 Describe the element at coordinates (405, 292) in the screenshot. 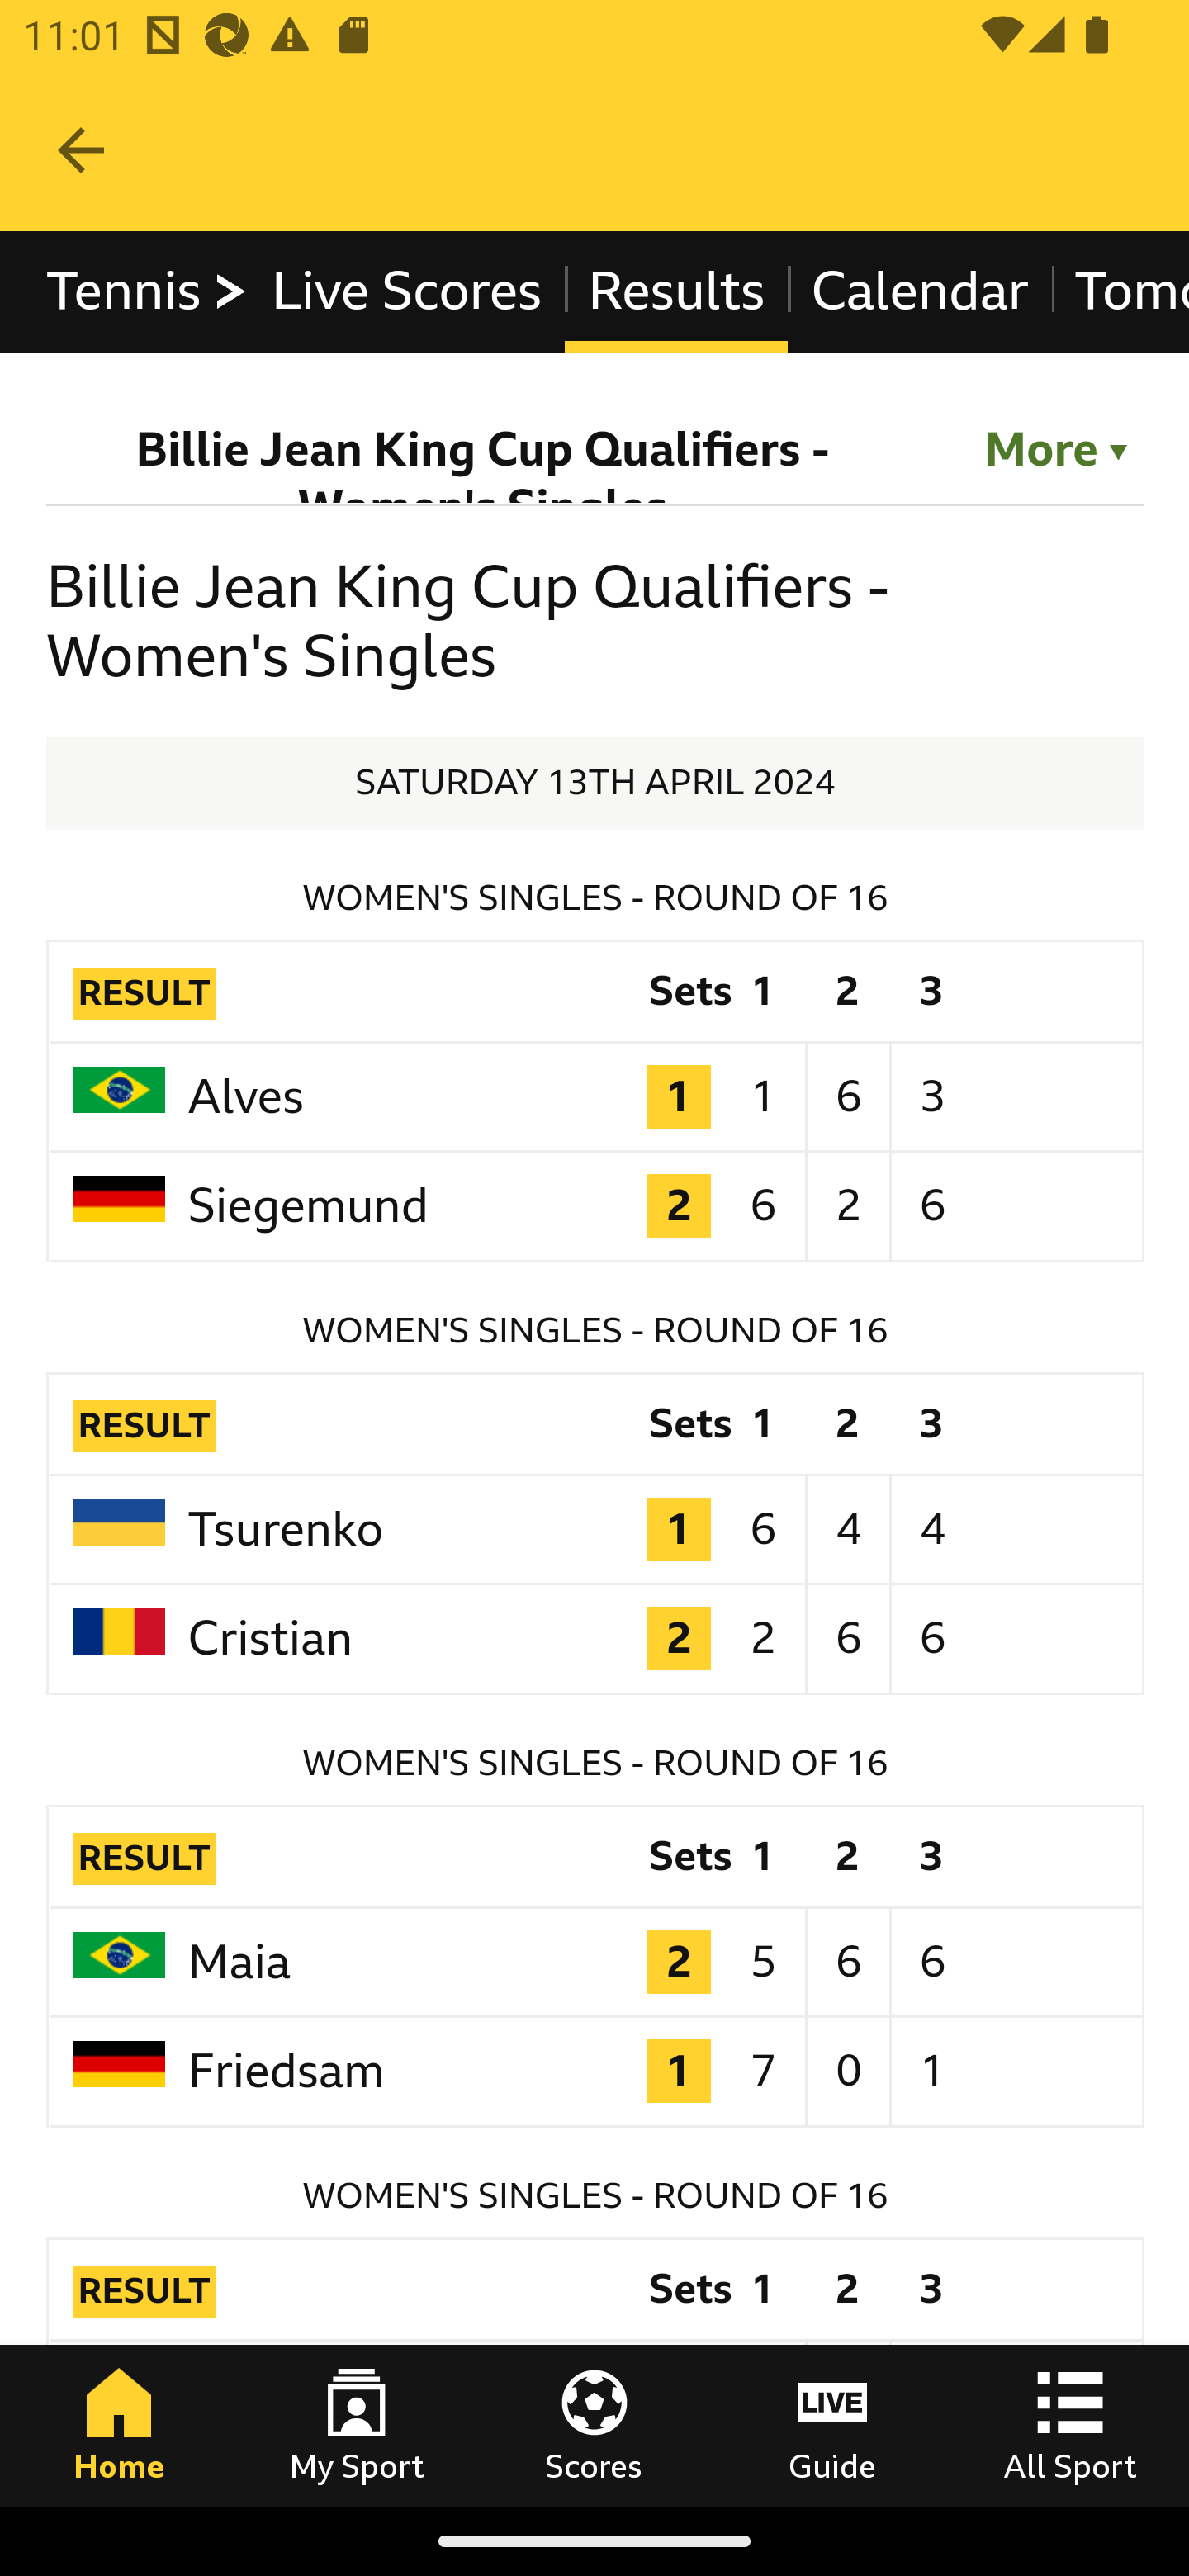

I see `Live Scores` at that location.